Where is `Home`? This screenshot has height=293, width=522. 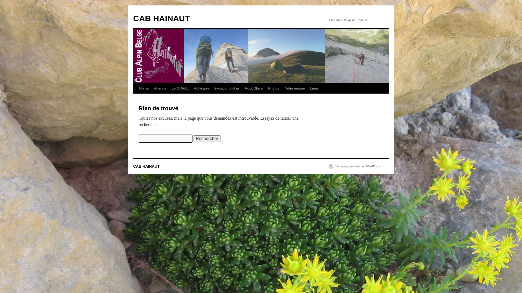
Home is located at coordinates (144, 88).